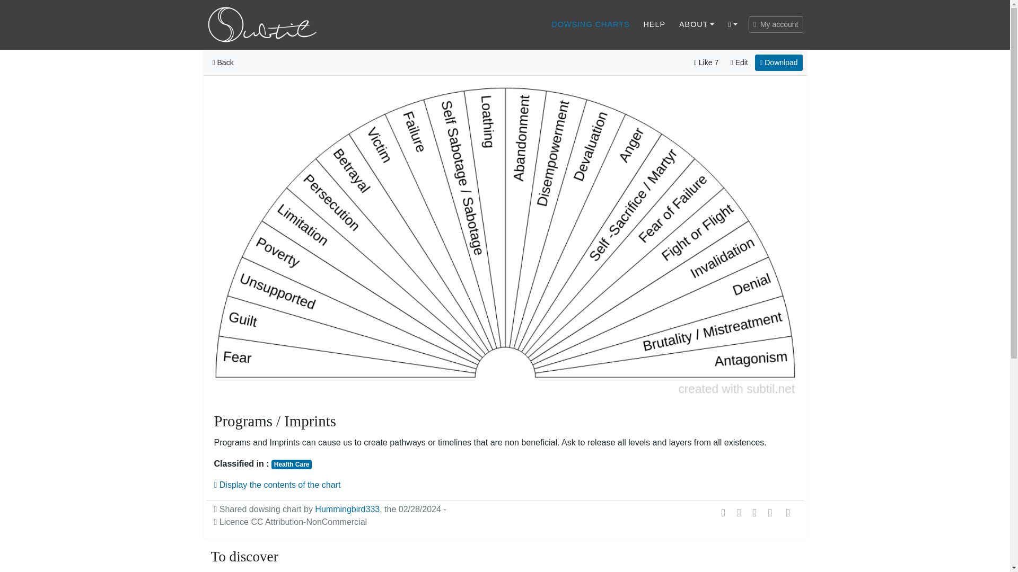  Describe the element at coordinates (654, 24) in the screenshot. I see `HELP` at that location.